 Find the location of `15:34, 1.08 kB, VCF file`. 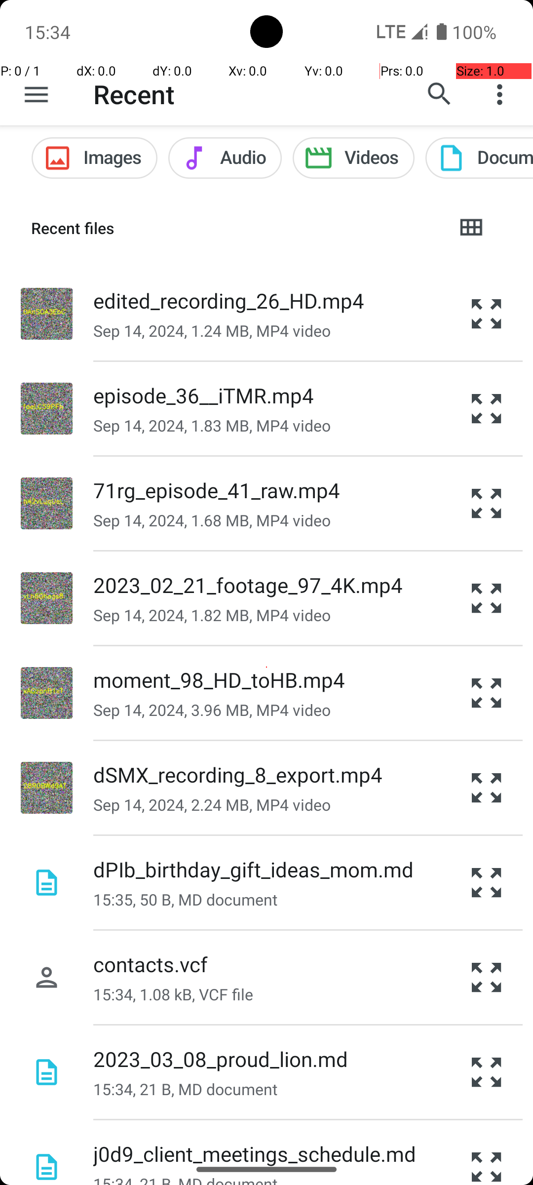

15:34, 1.08 kB, VCF file is located at coordinates (173, 994).